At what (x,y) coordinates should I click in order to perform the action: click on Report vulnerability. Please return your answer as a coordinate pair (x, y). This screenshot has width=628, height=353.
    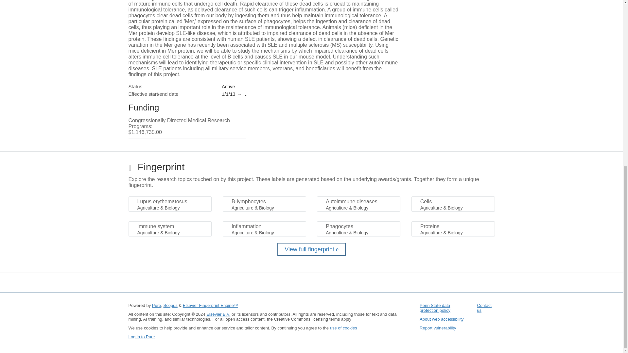
    Looking at the image, I should click on (438, 328).